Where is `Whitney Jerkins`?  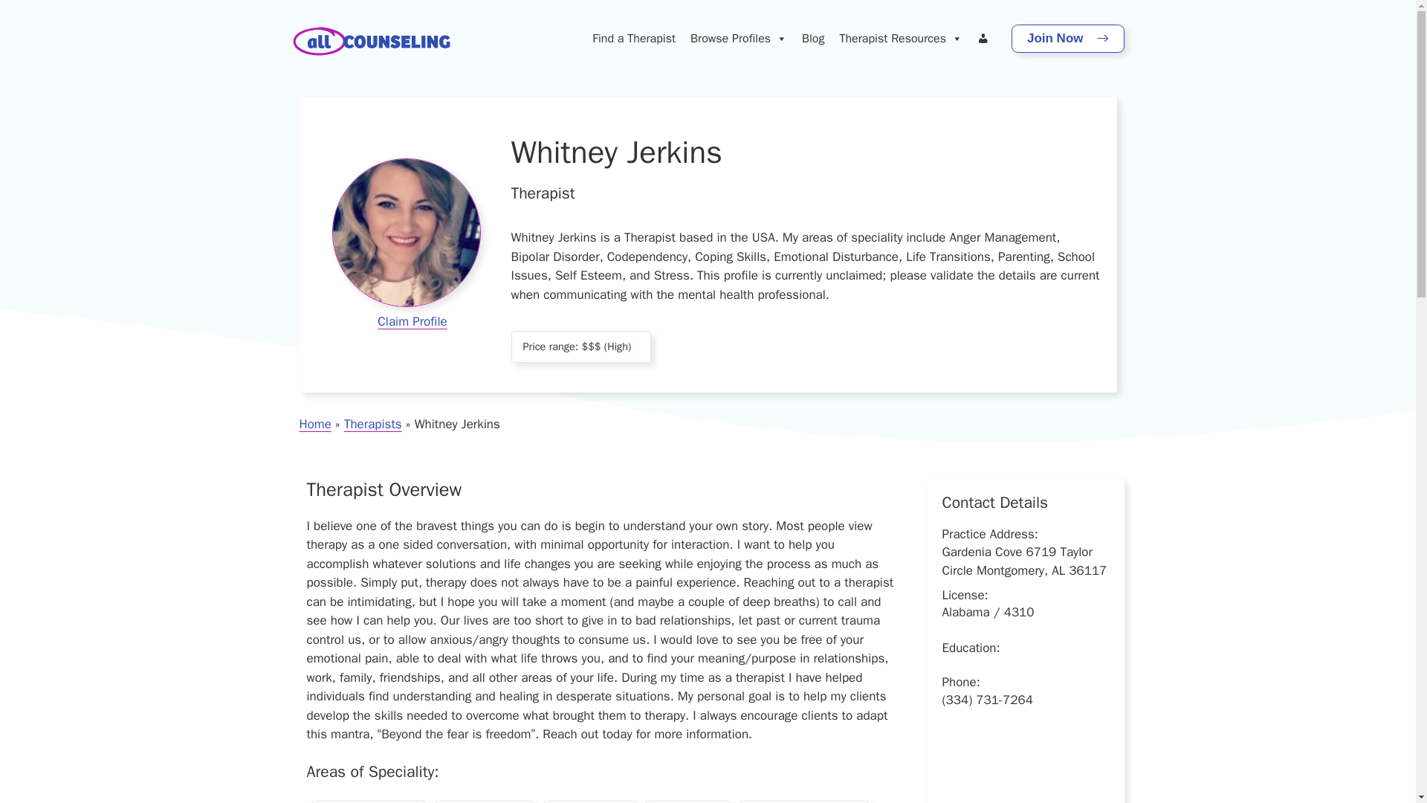 Whitney Jerkins is located at coordinates (405, 232).